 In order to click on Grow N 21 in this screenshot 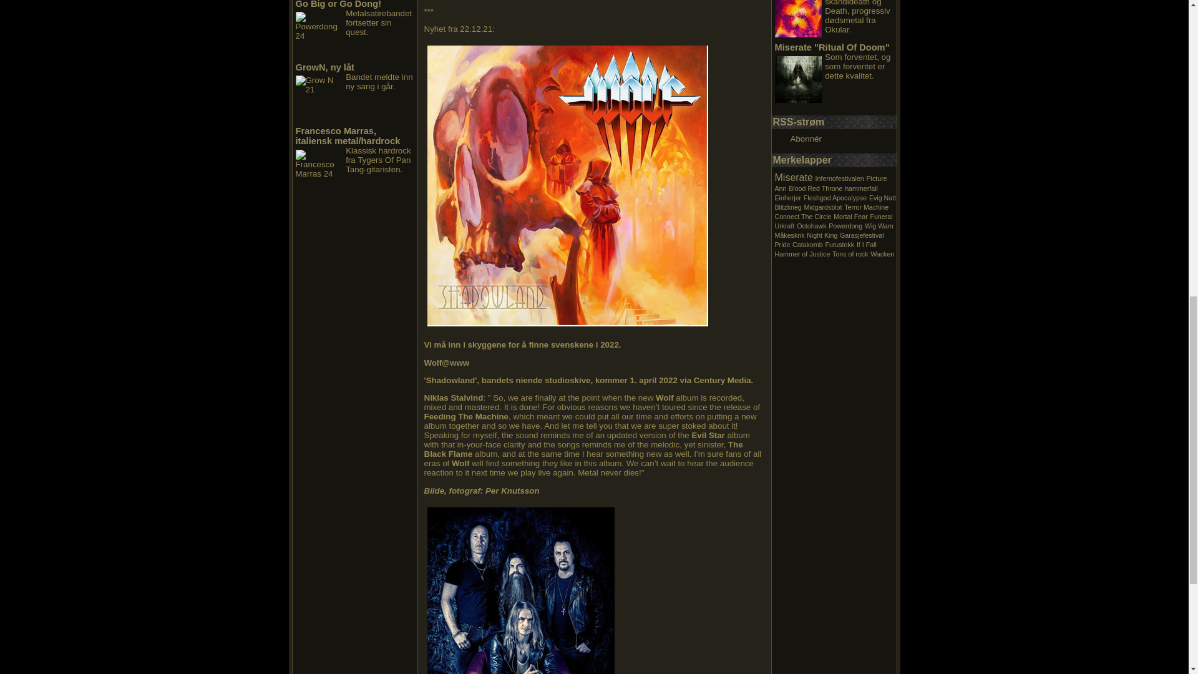, I will do `click(319, 99)`.